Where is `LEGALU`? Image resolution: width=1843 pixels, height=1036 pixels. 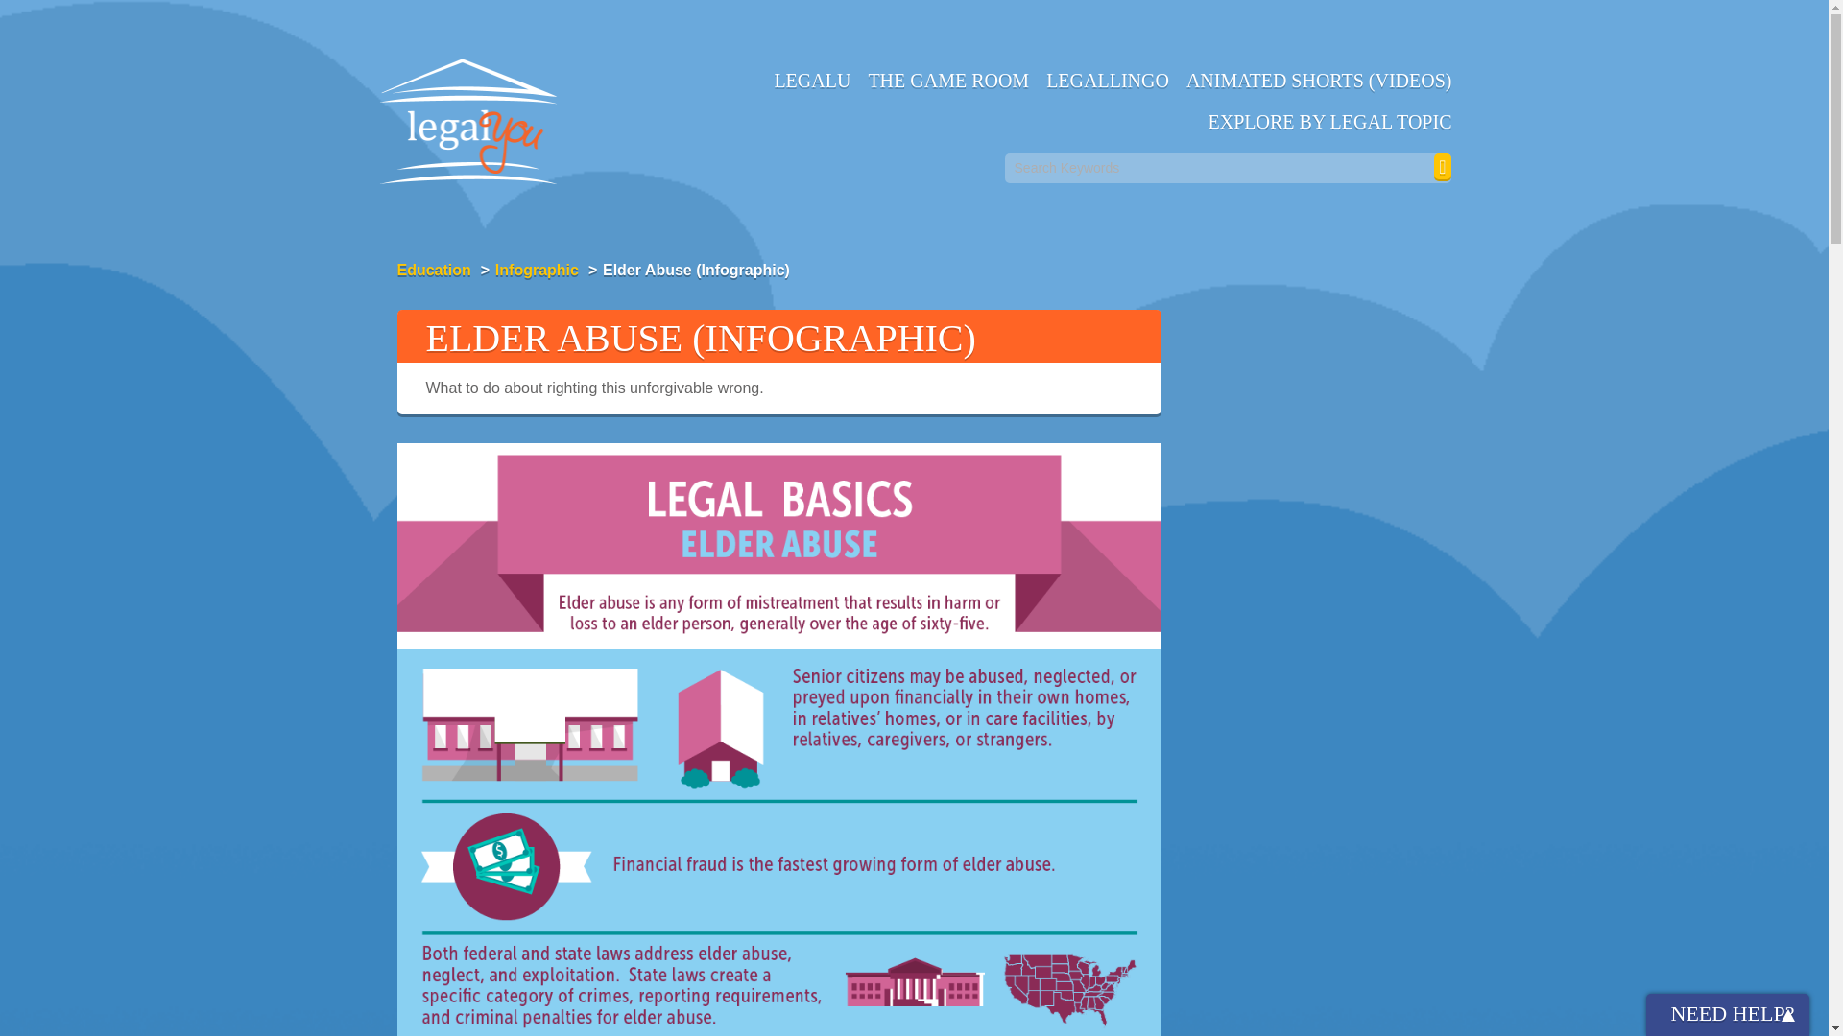
LEGALU is located at coordinates (811, 79).